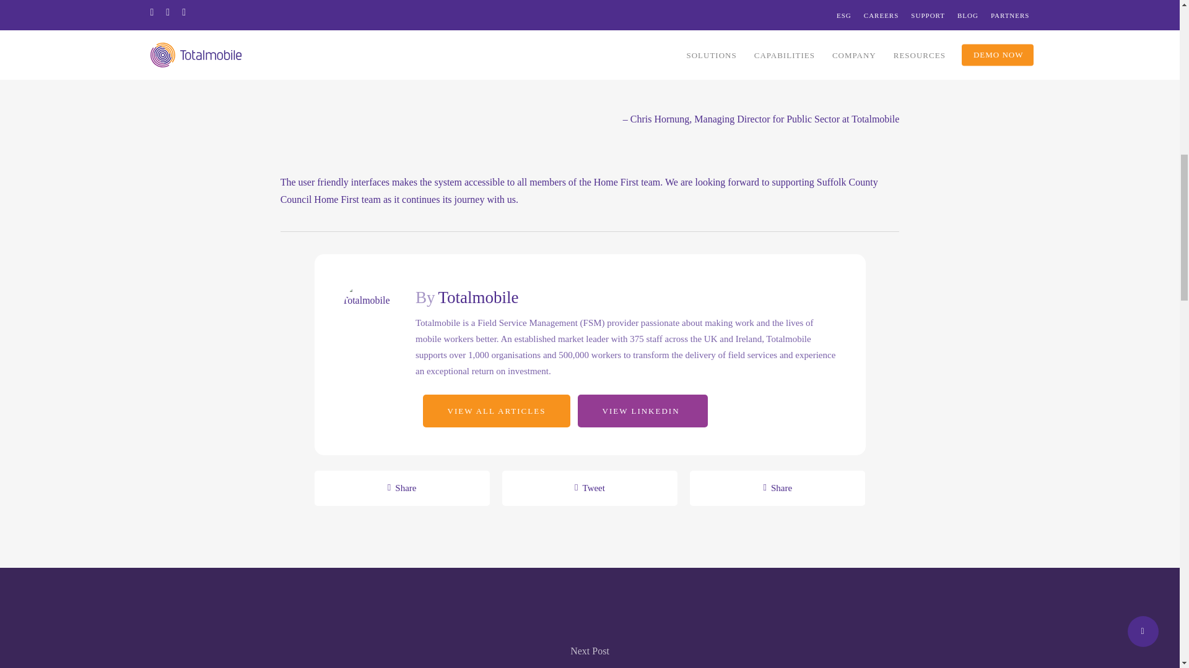 The height and width of the screenshot is (668, 1189). What do you see at coordinates (777, 487) in the screenshot?
I see `Share this` at bounding box center [777, 487].